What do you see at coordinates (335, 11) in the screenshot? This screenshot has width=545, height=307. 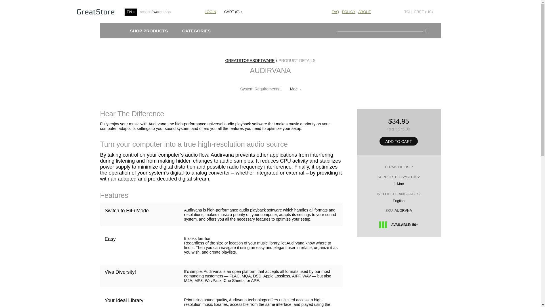 I see `FAQ` at bounding box center [335, 11].